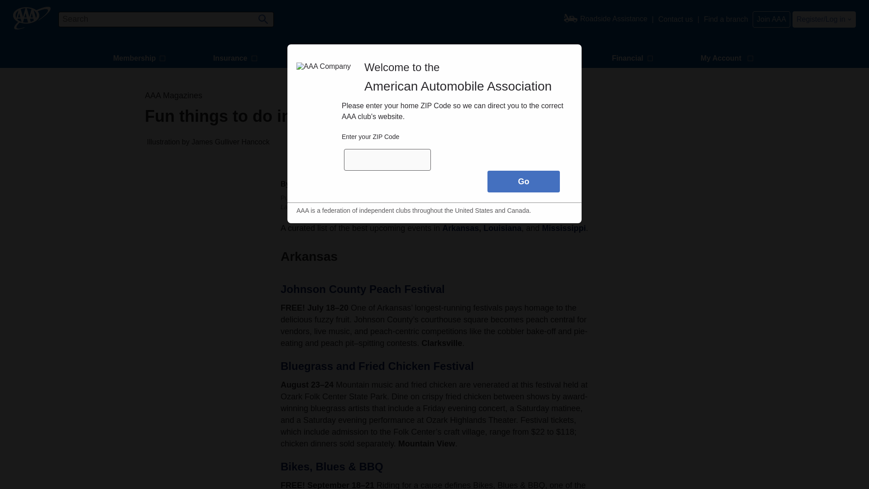 This screenshot has height=489, width=869. Describe the element at coordinates (140, 59) in the screenshot. I see `Membership` at that location.